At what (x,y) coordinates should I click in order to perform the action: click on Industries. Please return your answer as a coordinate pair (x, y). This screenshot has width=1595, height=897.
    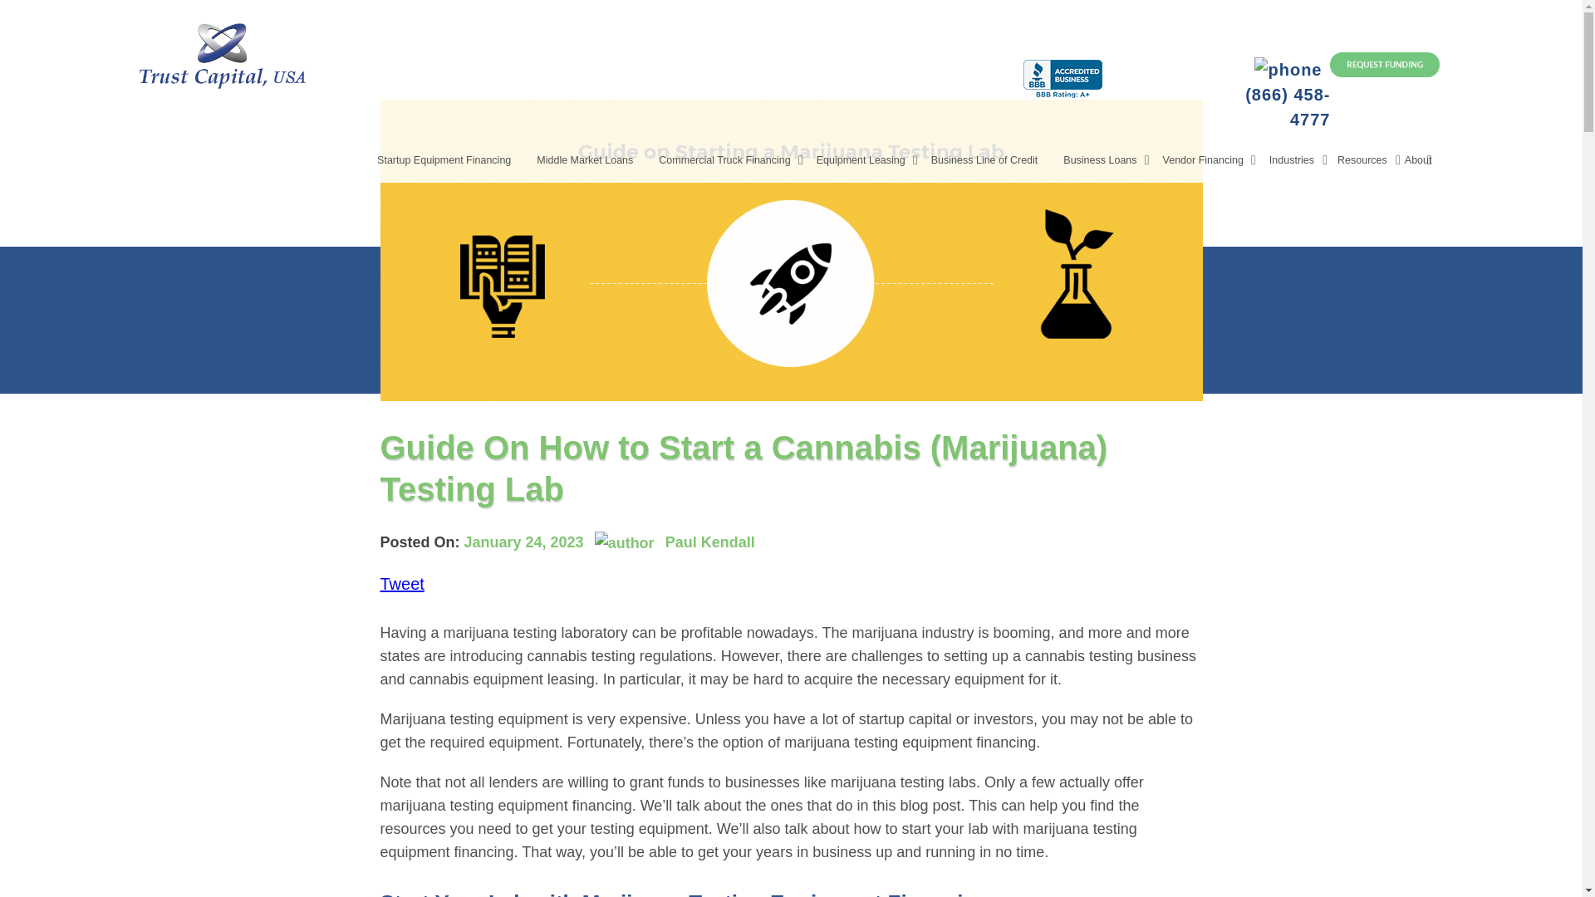
    Looking at the image, I should click on (1298, 165).